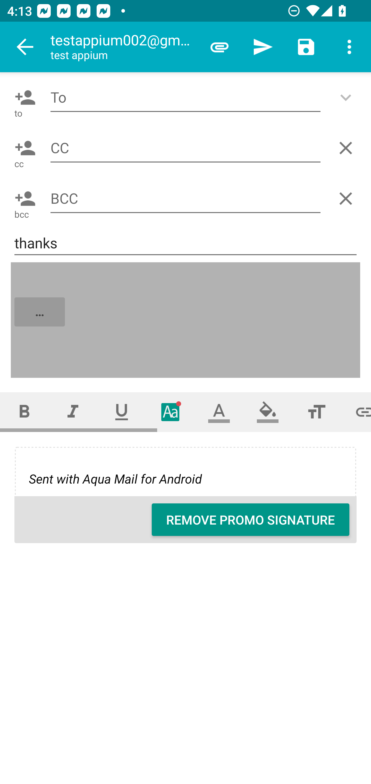  What do you see at coordinates (185, 199) in the screenshot?
I see `BCC` at bounding box center [185, 199].